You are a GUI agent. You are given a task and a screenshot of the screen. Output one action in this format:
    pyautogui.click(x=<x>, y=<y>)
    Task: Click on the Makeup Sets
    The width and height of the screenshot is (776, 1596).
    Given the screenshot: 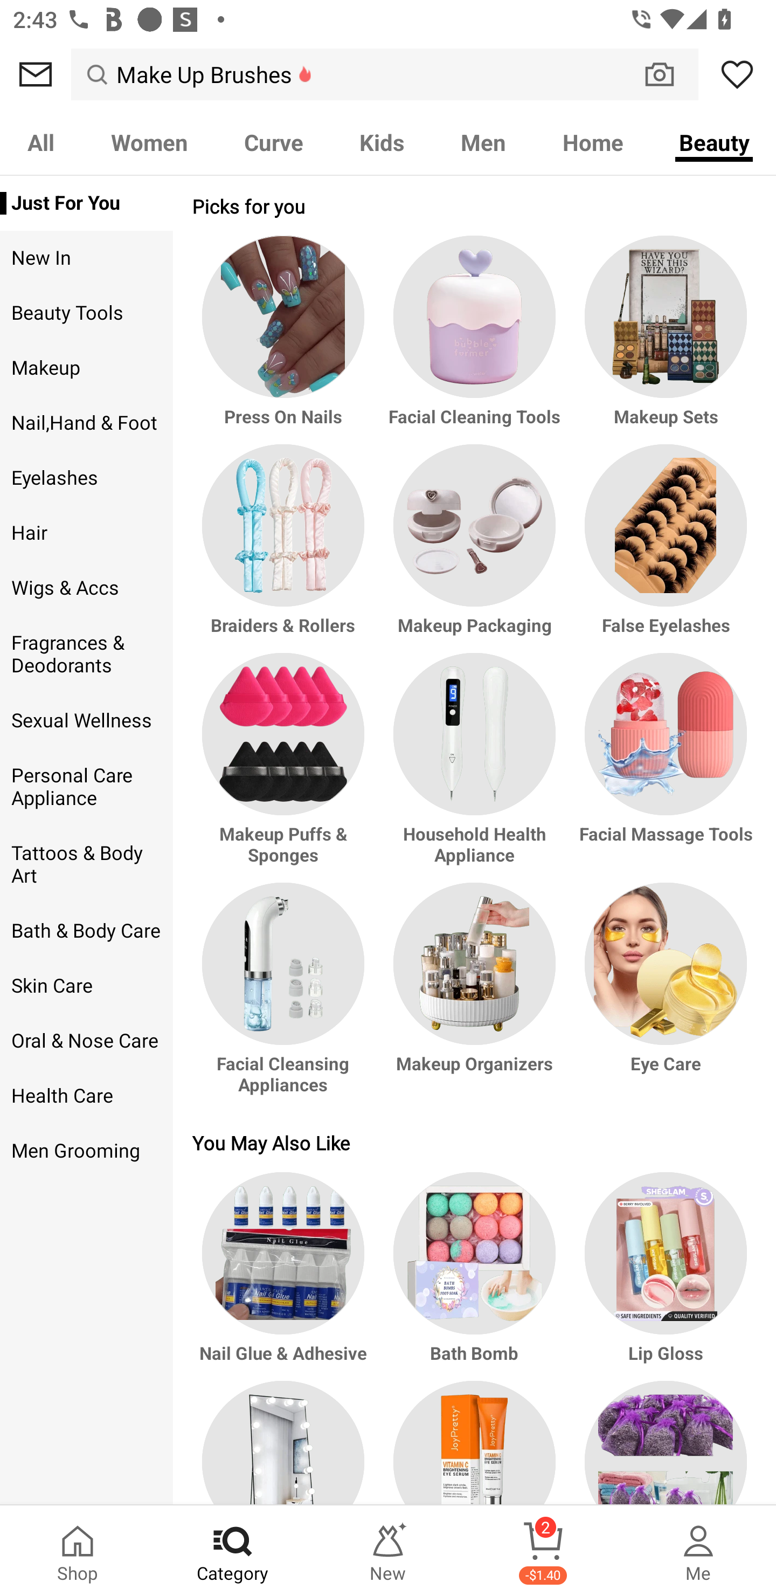 What is the action you would take?
    pyautogui.click(x=663, y=340)
    